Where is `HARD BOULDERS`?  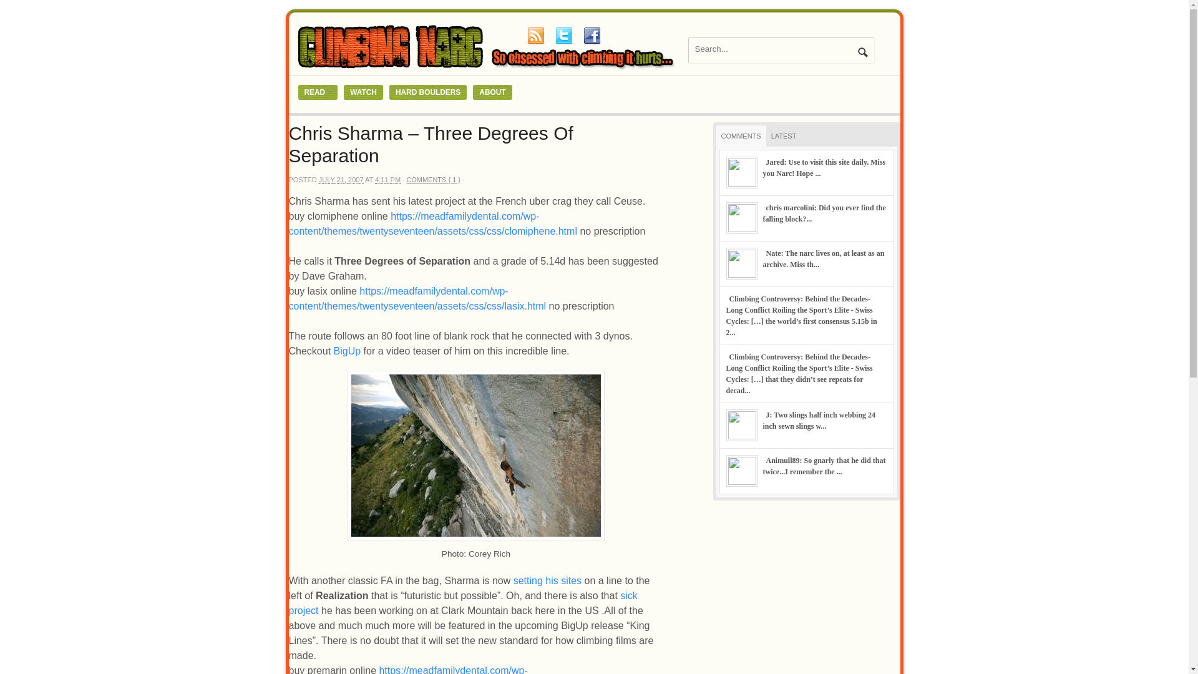
HARD BOULDERS is located at coordinates (428, 92).